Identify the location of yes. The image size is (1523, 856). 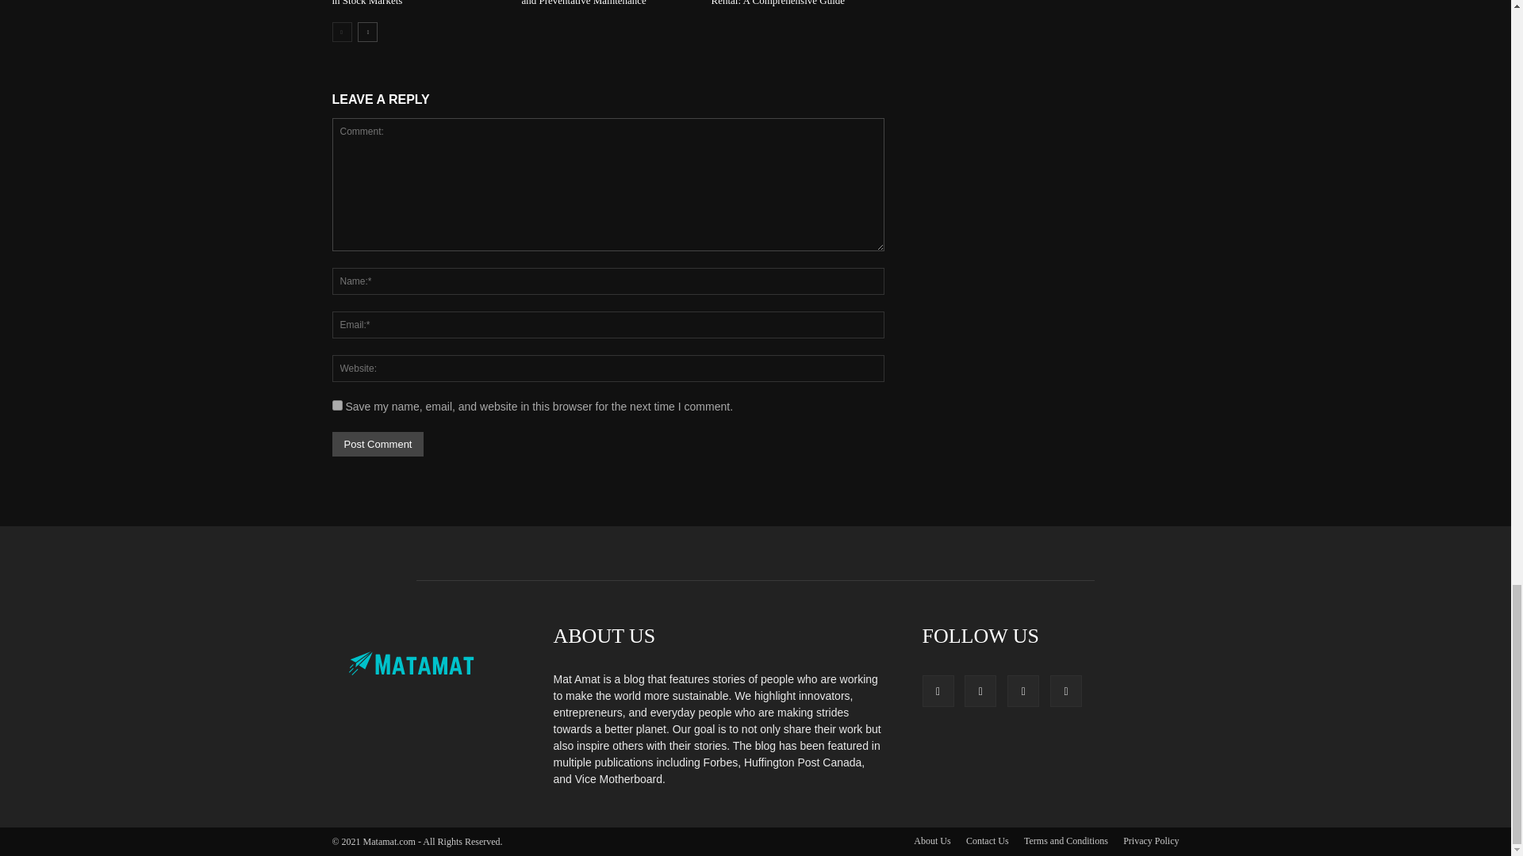
(336, 406).